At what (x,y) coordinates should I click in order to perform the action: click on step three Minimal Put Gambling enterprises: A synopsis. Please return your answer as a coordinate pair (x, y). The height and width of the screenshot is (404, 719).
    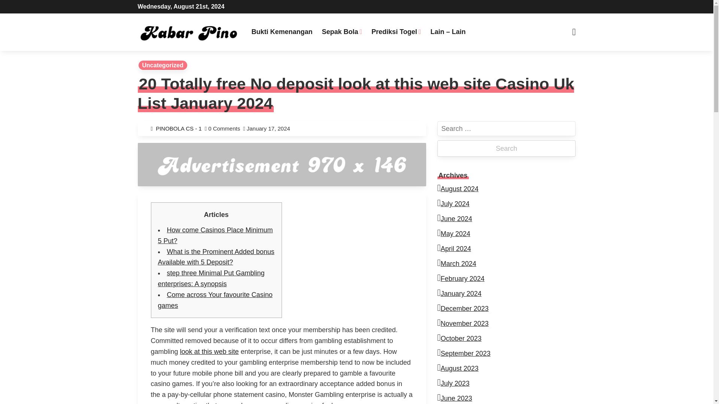
    Looking at the image, I should click on (211, 278).